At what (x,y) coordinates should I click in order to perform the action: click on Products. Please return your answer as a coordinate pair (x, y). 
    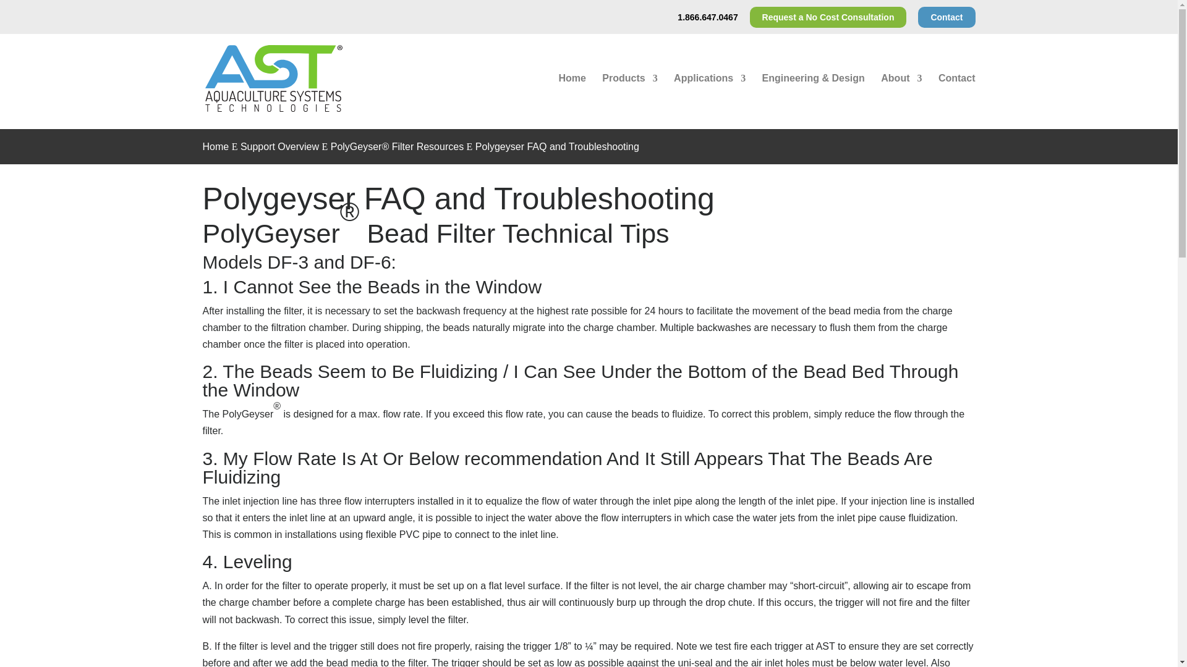
    Looking at the image, I should click on (629, 98).